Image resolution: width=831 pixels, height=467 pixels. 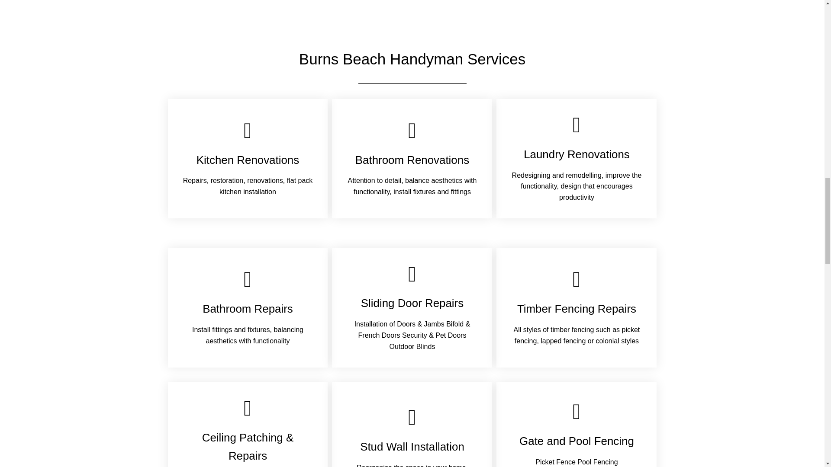 I want to click on Bathroom Repairs, so click(x=248, y=308).